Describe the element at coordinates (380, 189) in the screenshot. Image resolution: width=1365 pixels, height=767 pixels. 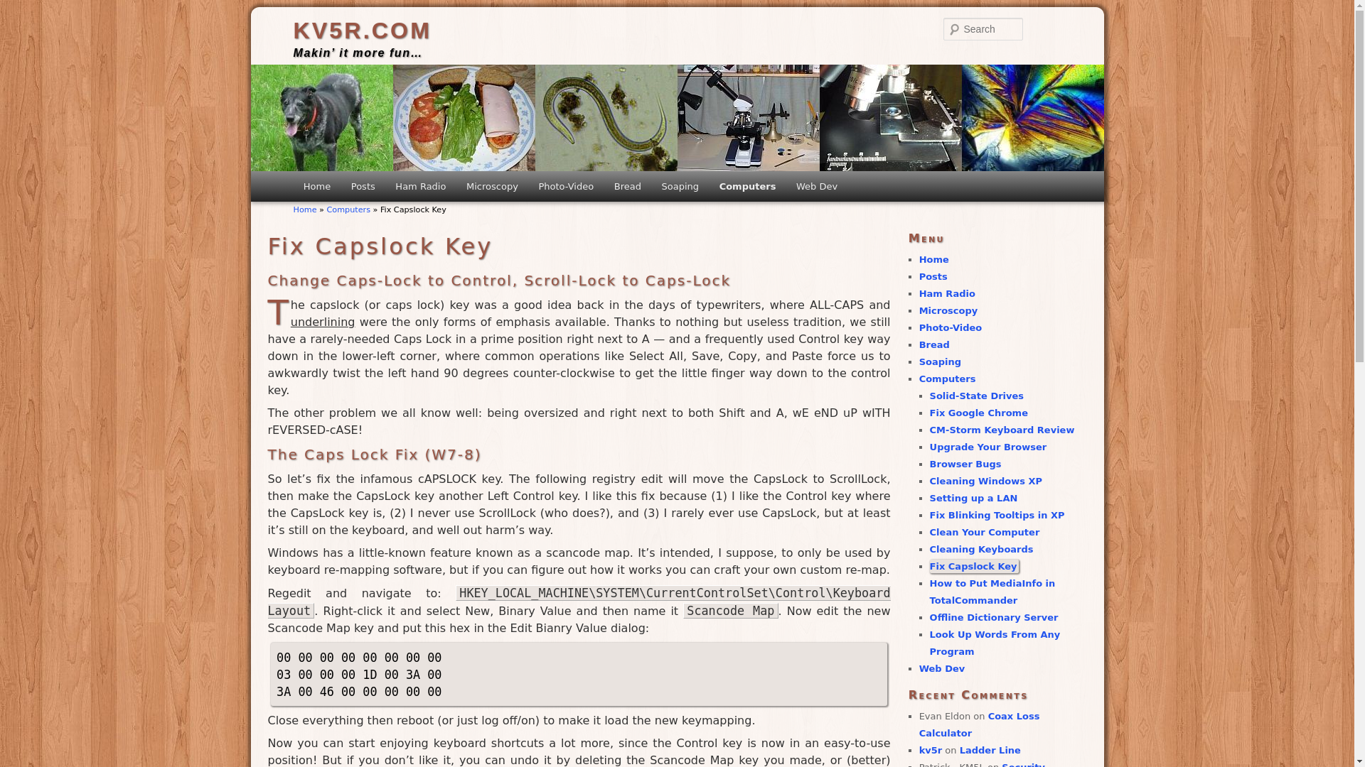
I see `Skip to secondary content` at that location.